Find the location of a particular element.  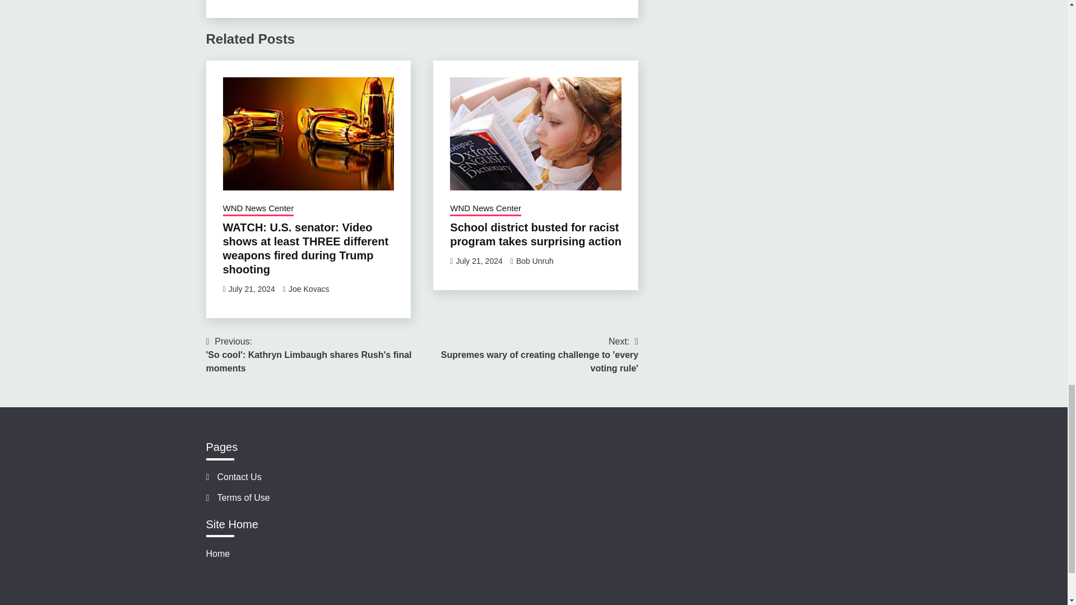

Joe Kovacs is located at coordinates (308, 288).